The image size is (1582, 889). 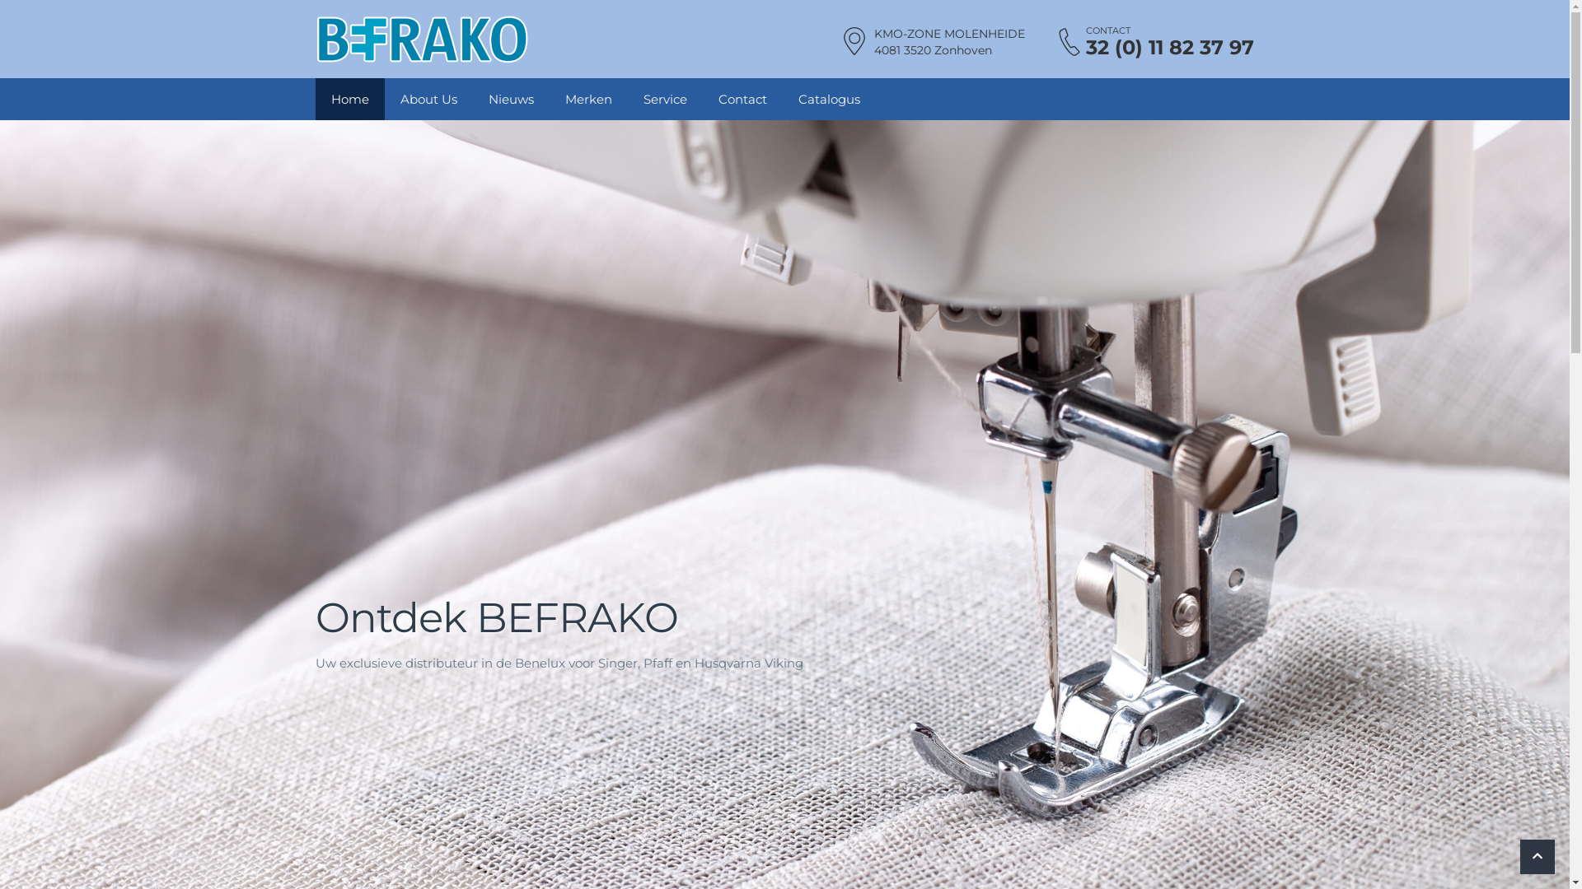 What do you see at coordinates (349, 99) in the screenshot?
I see `Home` at bounding box center [349, 99].